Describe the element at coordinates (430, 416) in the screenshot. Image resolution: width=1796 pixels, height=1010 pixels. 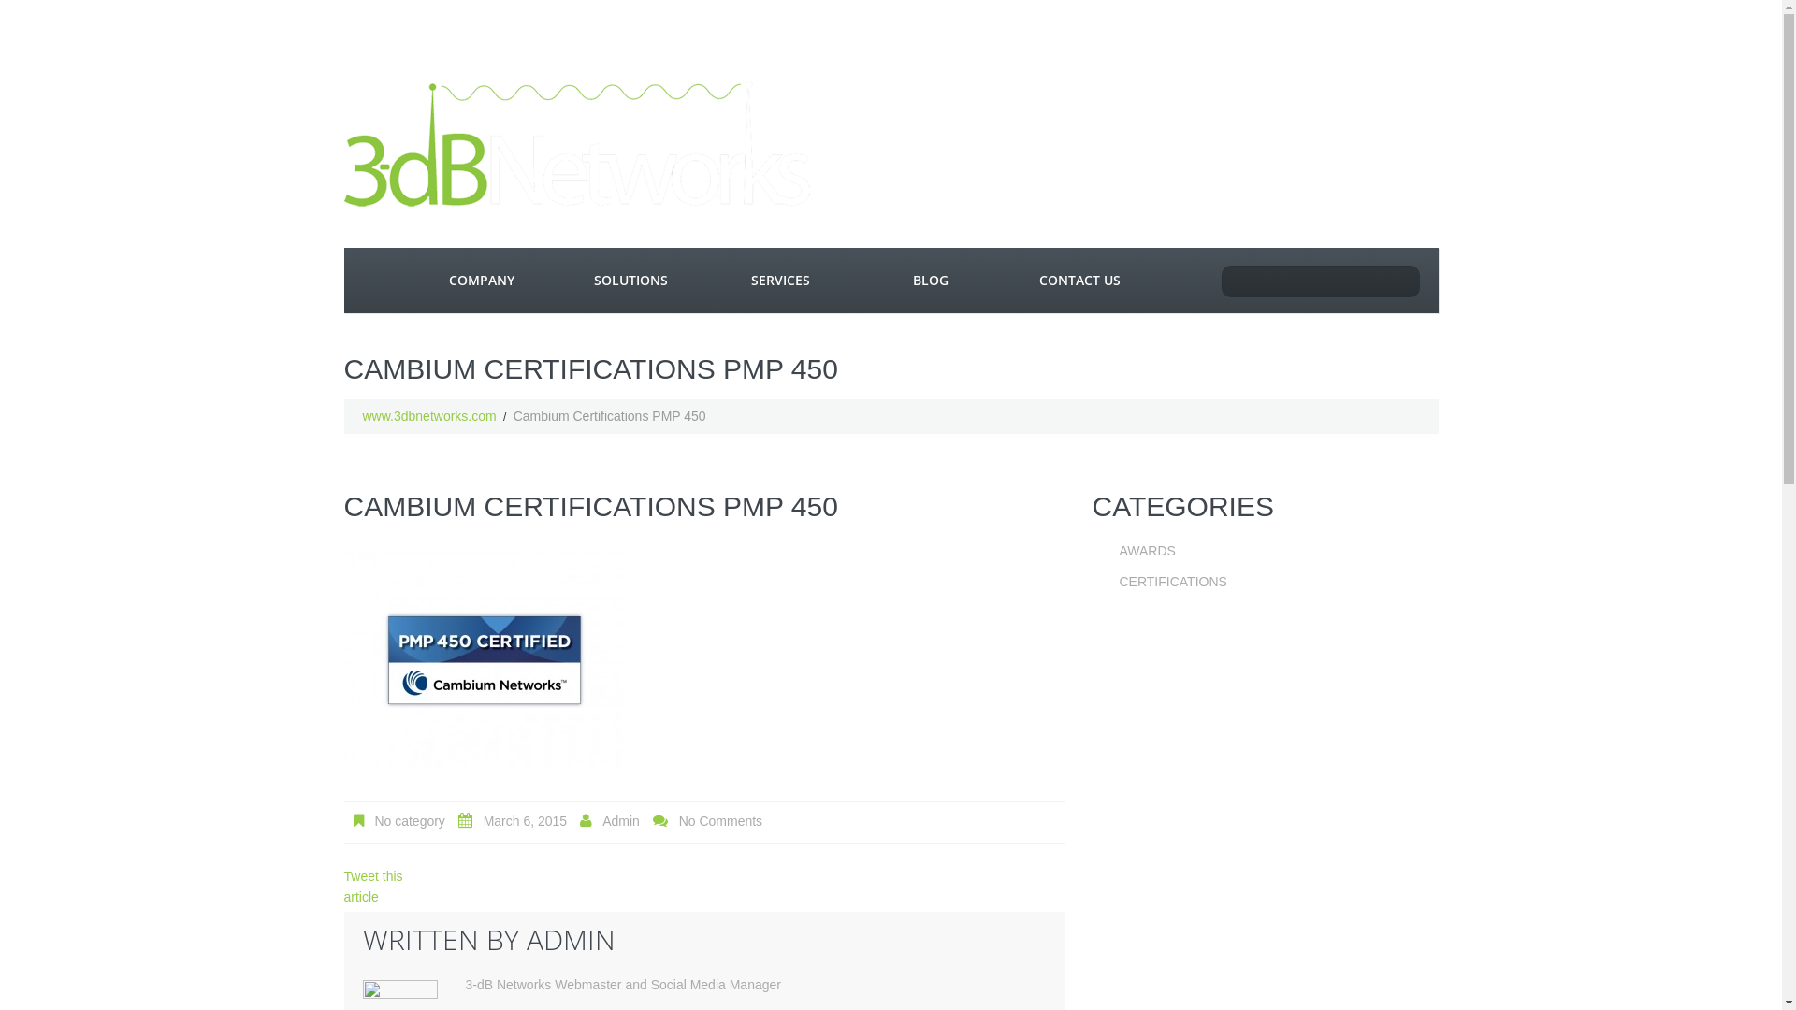
I see `www.3dbnetworks.com` at that location.